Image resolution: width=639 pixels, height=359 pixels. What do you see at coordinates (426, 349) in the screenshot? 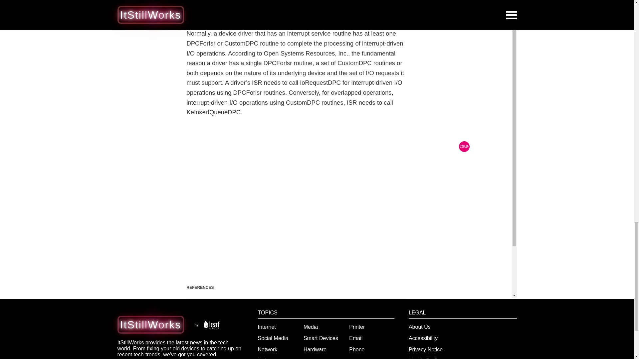
I see `Privacy Notice` at bounding box center [426, 349].